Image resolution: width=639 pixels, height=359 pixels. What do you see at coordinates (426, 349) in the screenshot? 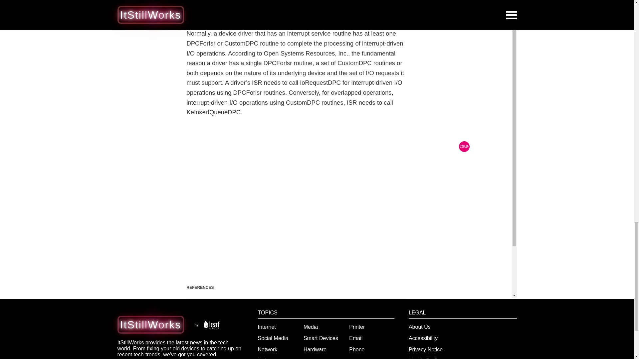
I see `Privacy Notice` at bounding box center [426, 349].